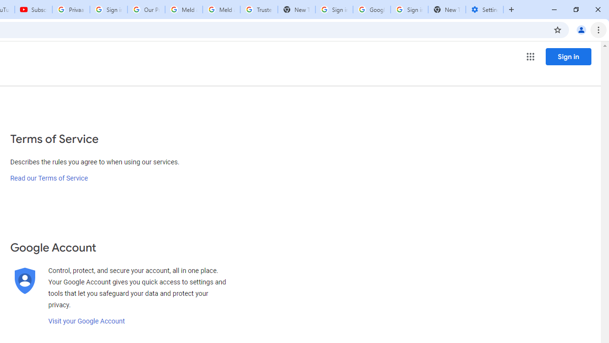 This screenshot has height=343, width=609. I want to click on Visit your Google Account, so click(87, 321).